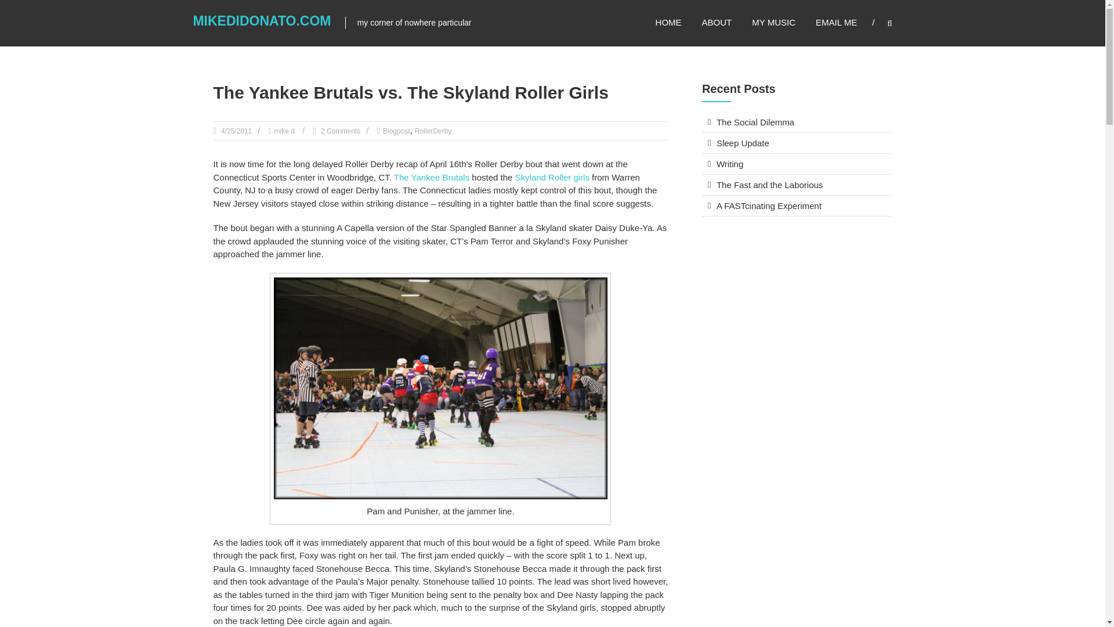 This screenshot has height=627, width=1114. Describe the element at coordinates (835, 22) in the screenshot. I see `EMAIL ME` at that location.